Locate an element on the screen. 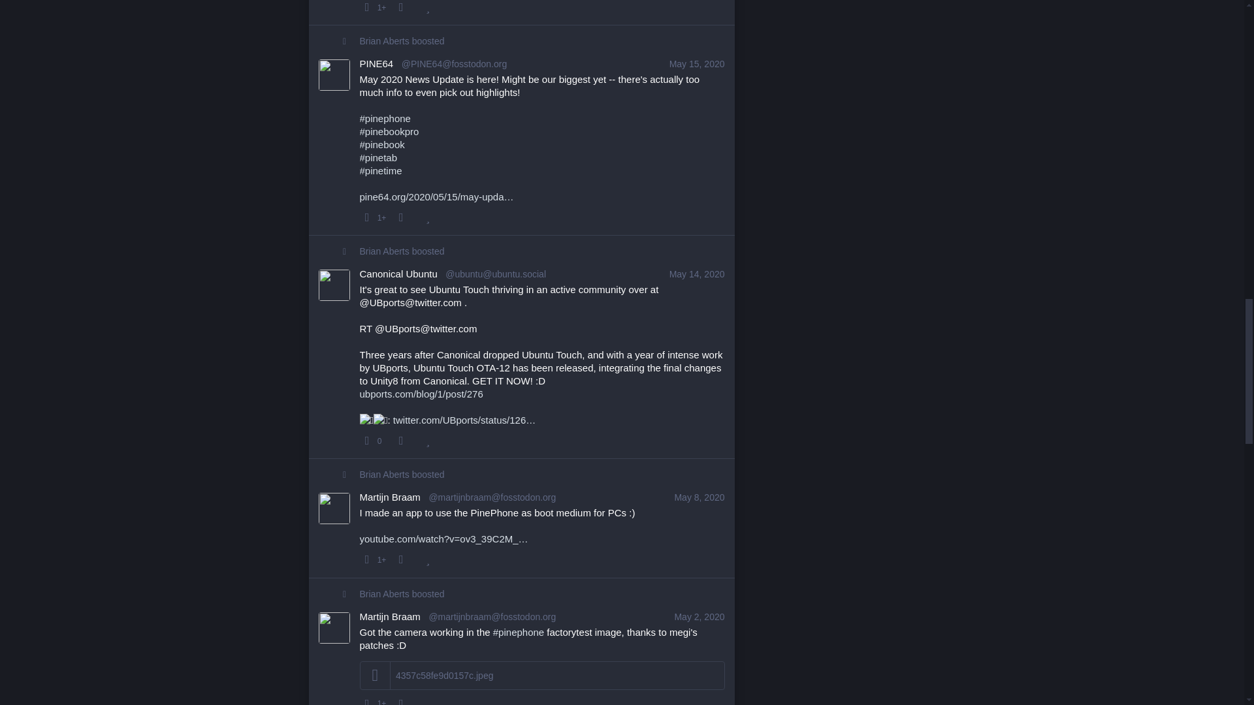  May 8, 2020 at 10:37 PM is located at coordinates (699, 497).